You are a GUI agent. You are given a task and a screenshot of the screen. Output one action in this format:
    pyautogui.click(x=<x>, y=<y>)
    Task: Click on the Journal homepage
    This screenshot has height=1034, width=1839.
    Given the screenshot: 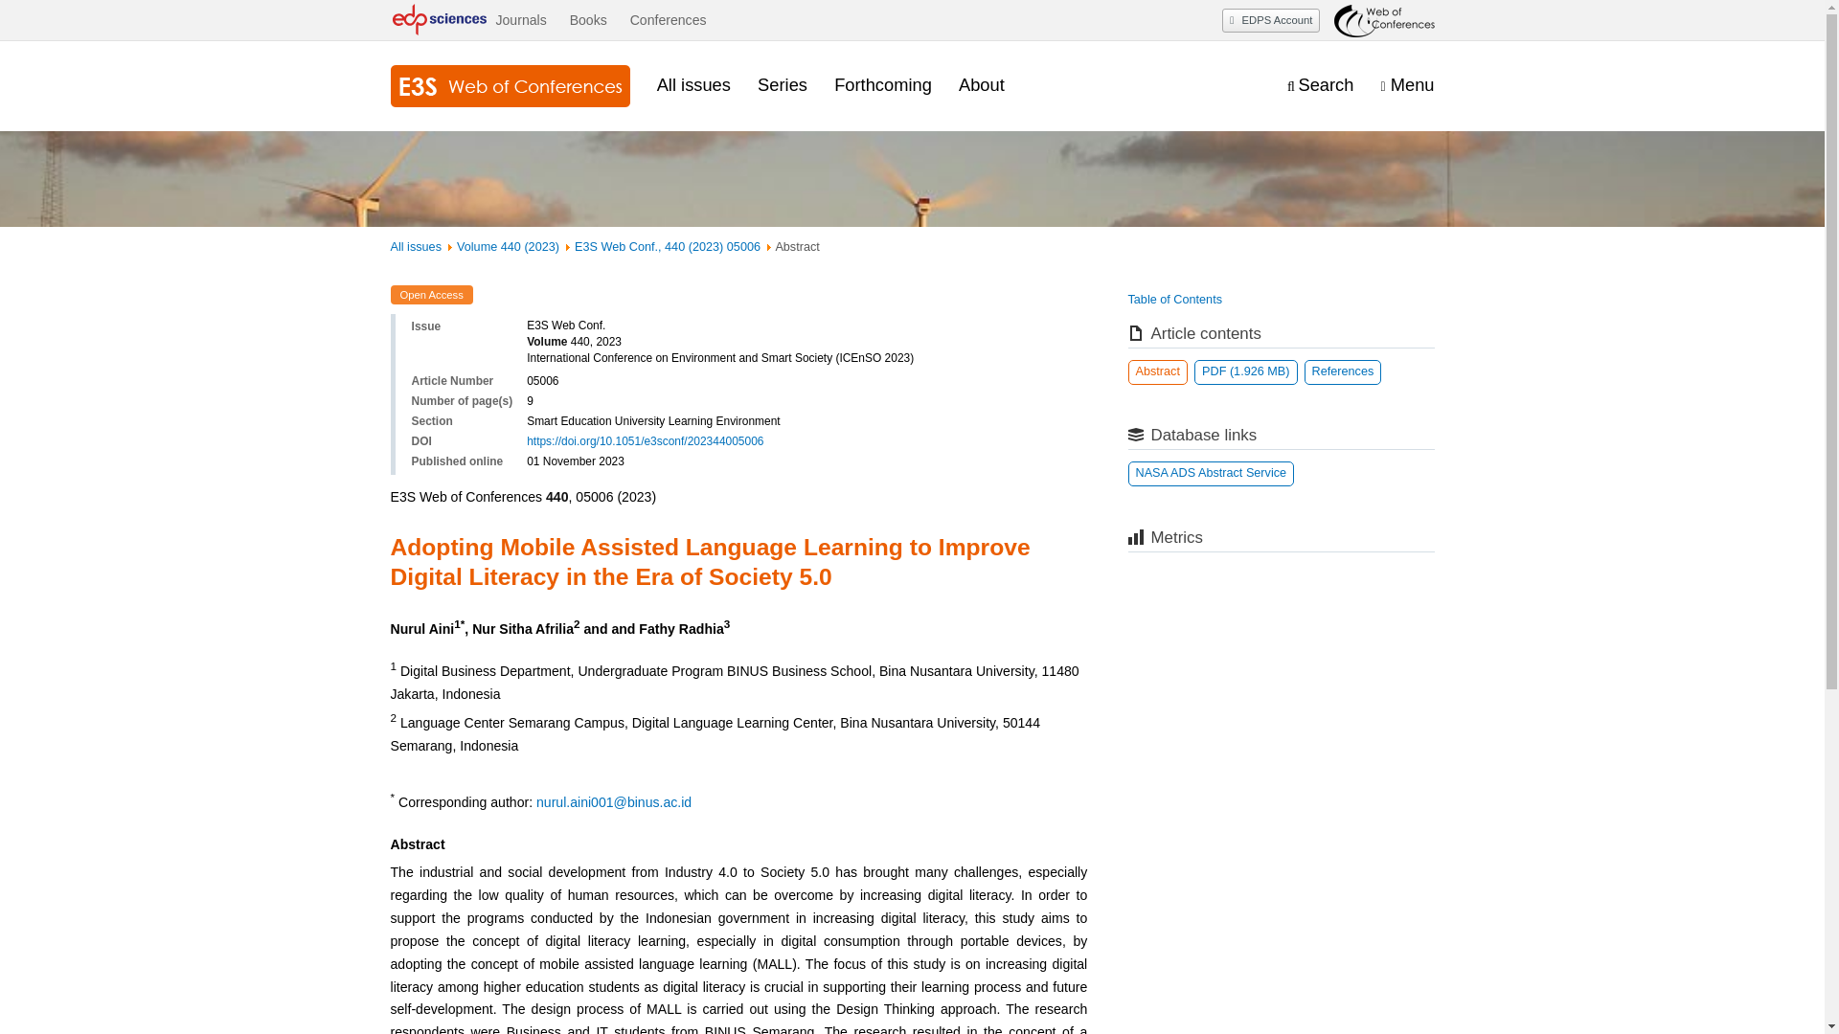 What is the action you would take?
    pyautogui.click(x=510, y=86)
    